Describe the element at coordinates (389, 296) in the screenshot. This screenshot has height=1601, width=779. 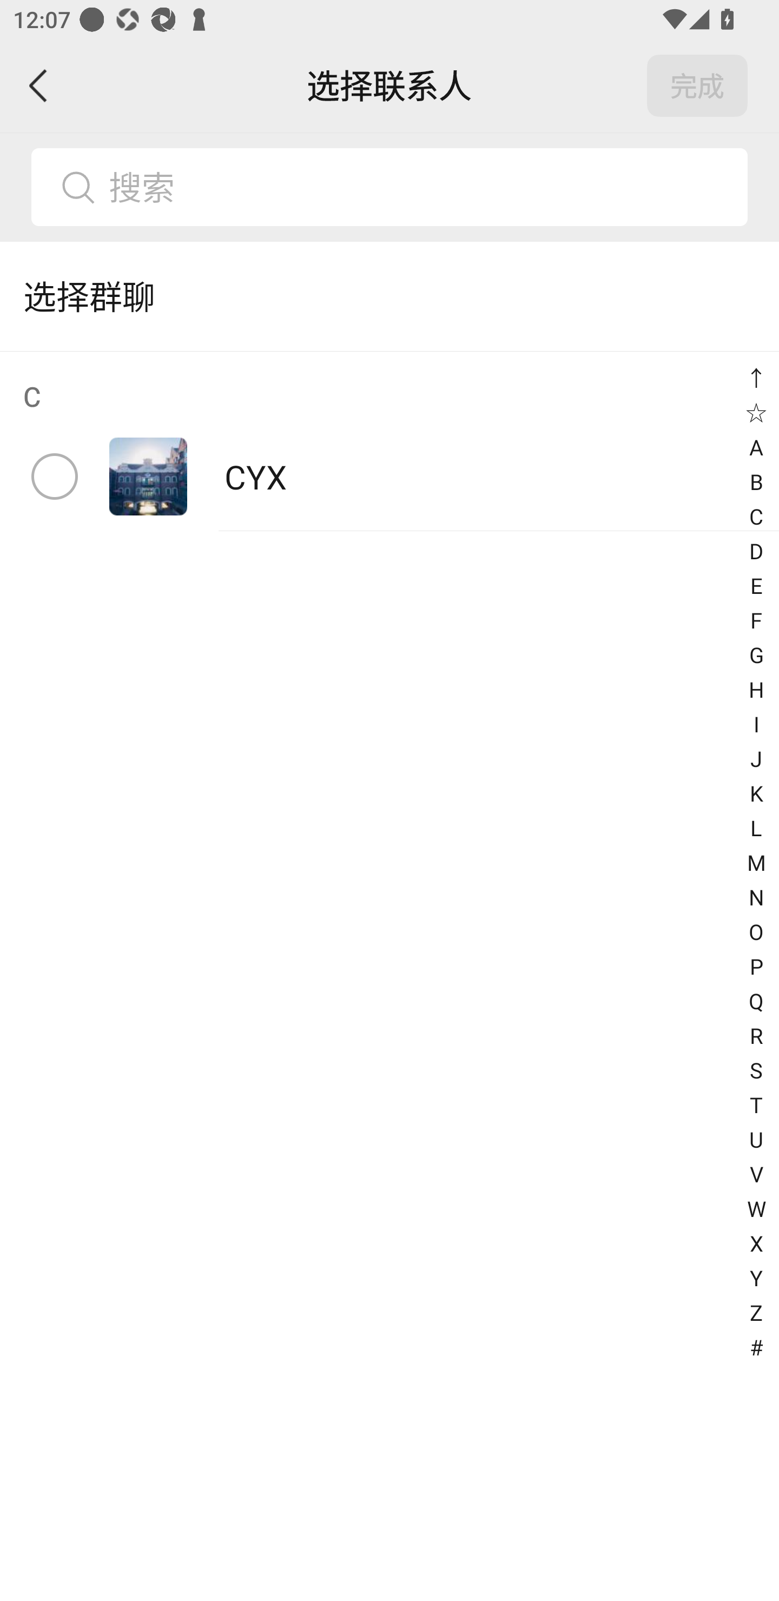
I see `选择群聊` at that location.